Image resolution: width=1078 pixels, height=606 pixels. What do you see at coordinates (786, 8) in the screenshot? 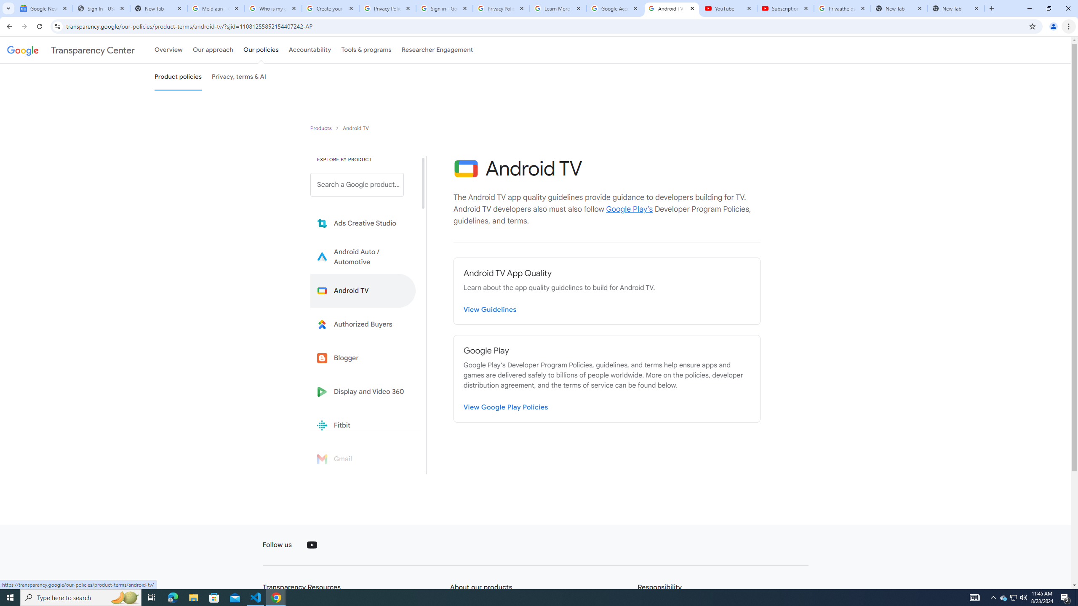
I see `Subscriptions - YouTube` at bounding box center [786, 8].